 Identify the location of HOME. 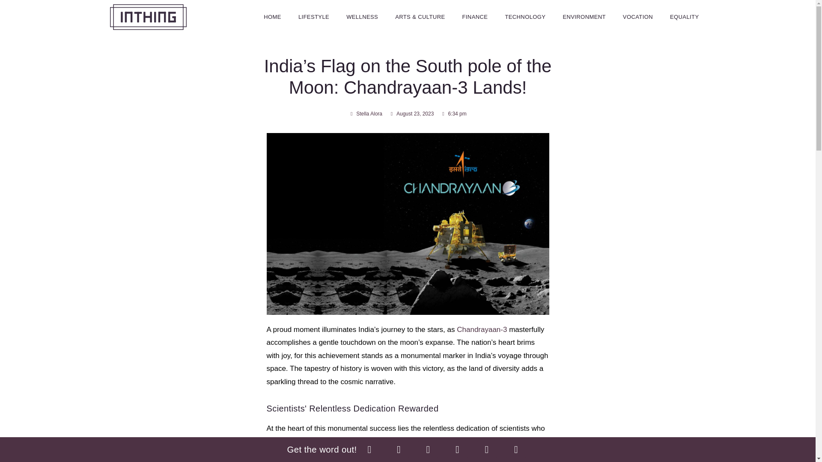
(272, 17).